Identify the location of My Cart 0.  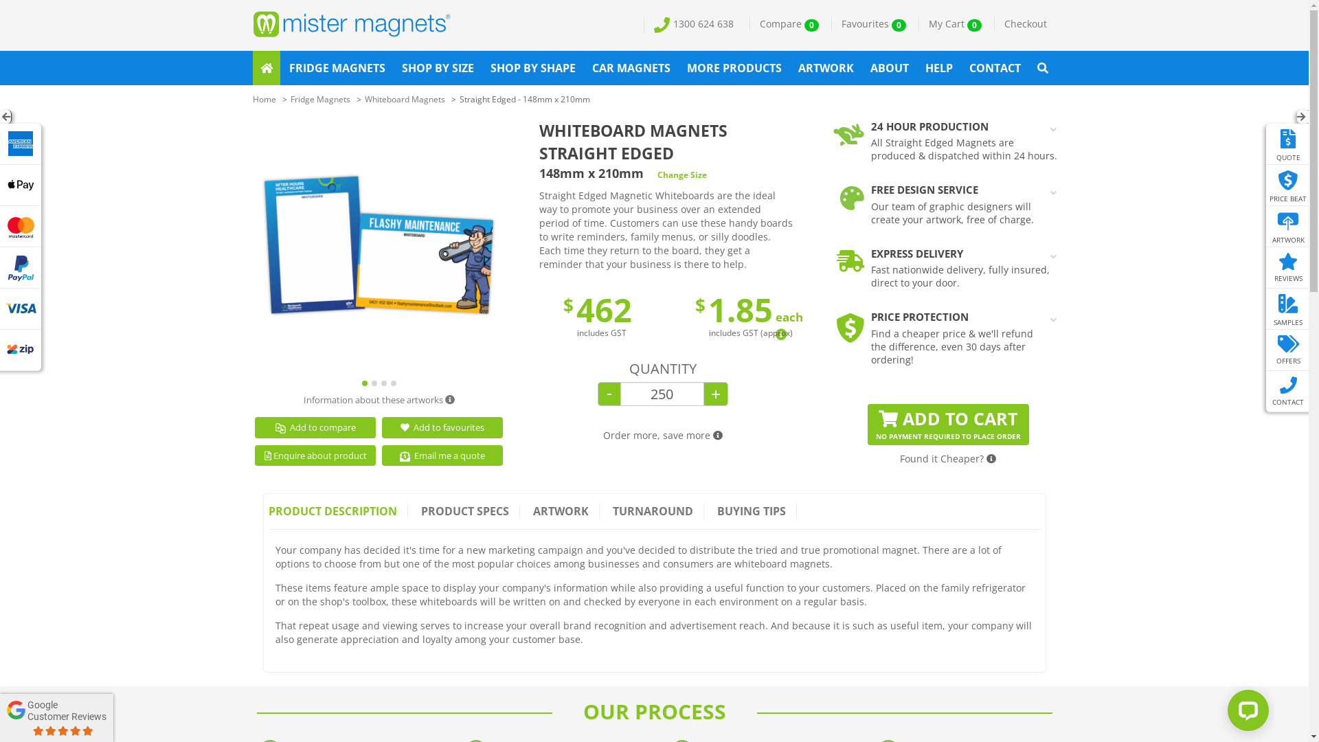
(954, 24).